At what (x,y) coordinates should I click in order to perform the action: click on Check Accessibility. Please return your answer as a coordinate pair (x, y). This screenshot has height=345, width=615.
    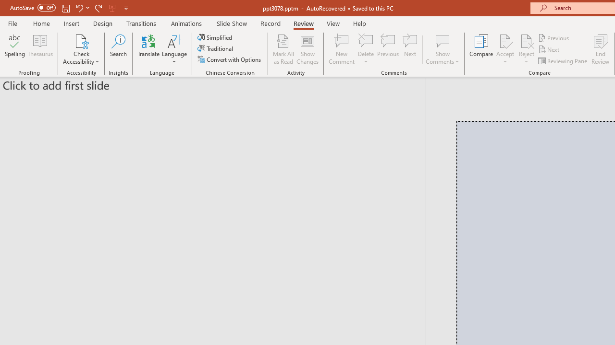
    Looking at the image, I should click on (81, 49).